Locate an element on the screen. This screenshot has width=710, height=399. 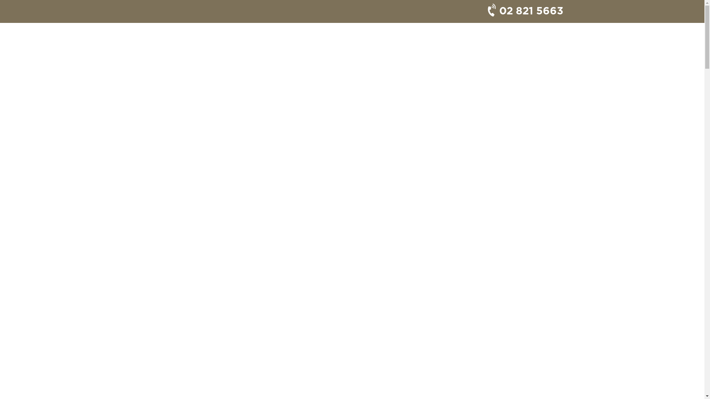
02 821 5663 is located at coordinates (523, 11).